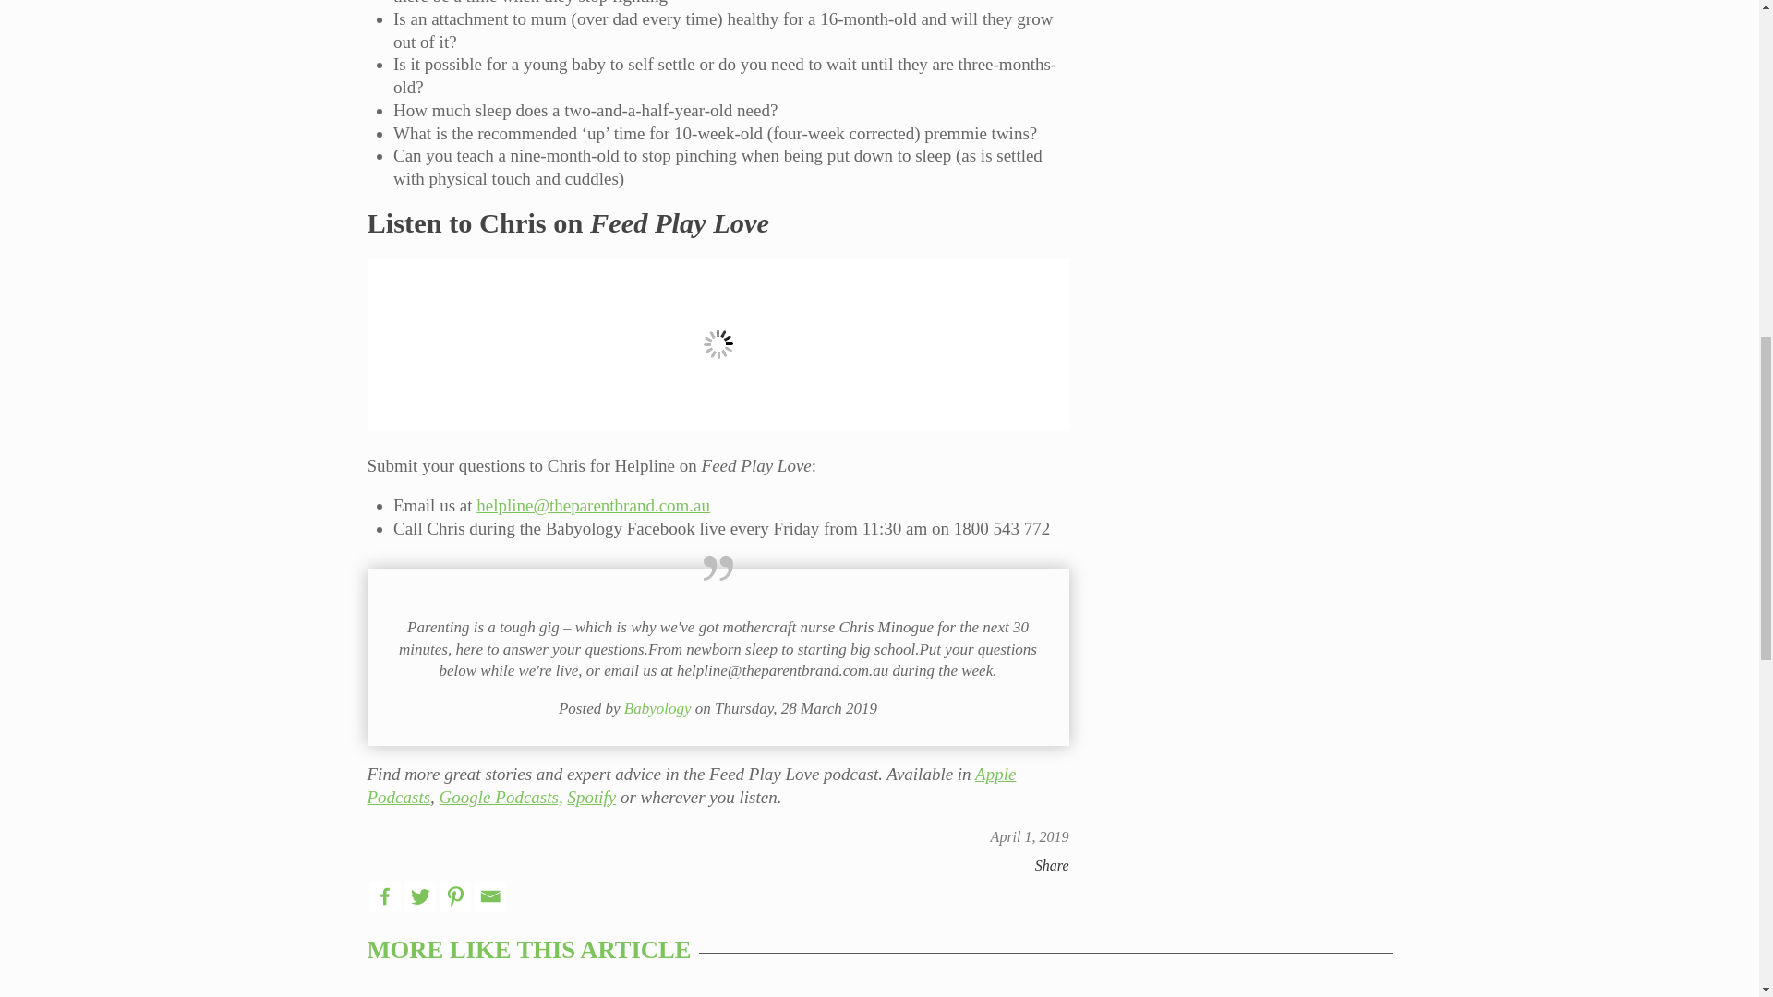 Image resolution: width=1773 pixels, height=997 pixels. Describe the element at coordinates (501, 797) in the screenshot. I see `Google Podcasts,` at that location.